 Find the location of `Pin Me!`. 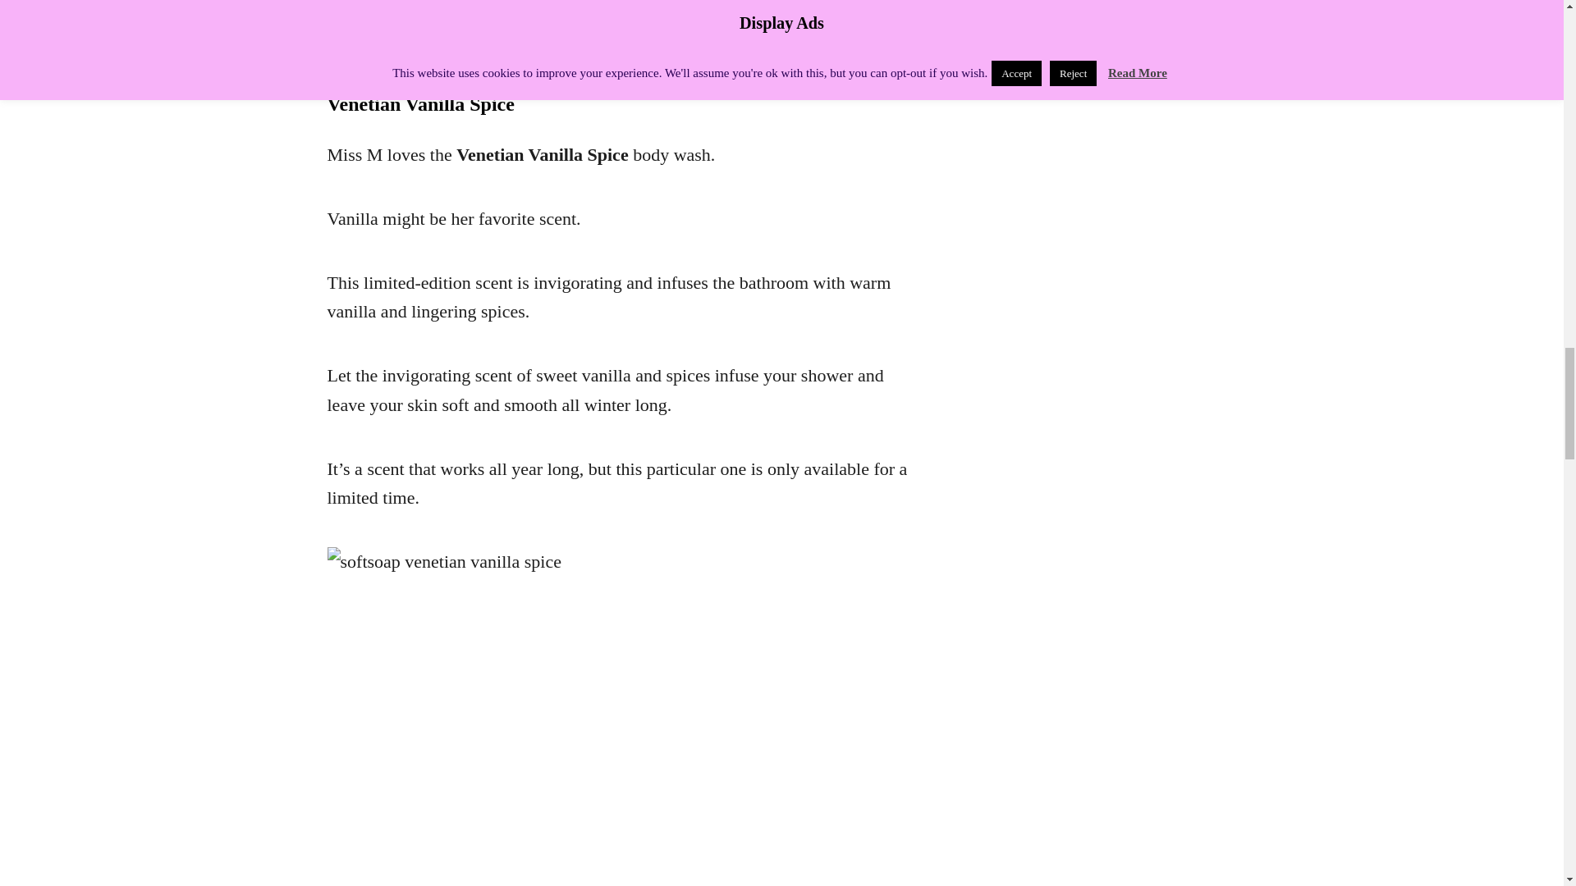

Pin Me! is located at coordinates (335, 39).